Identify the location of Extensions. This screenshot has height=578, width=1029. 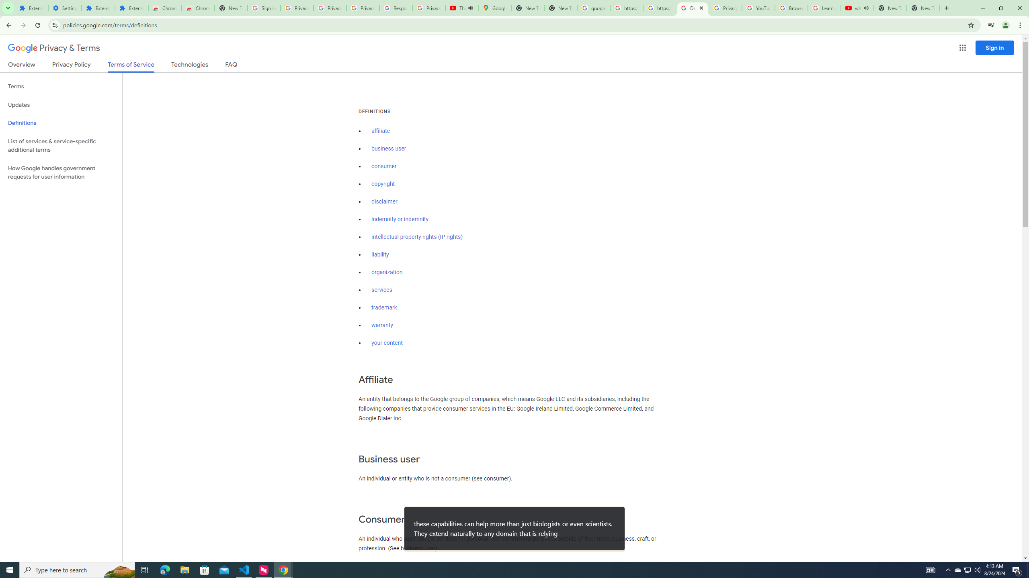
(98, 8).